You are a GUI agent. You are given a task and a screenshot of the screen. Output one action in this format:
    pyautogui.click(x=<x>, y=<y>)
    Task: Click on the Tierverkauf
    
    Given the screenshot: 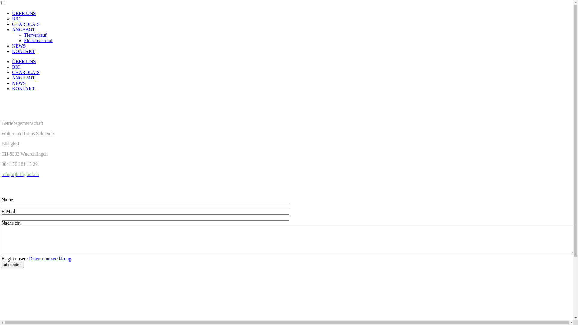 What is the action you would take?
    pyautogui.click(x=36, y=35)
    